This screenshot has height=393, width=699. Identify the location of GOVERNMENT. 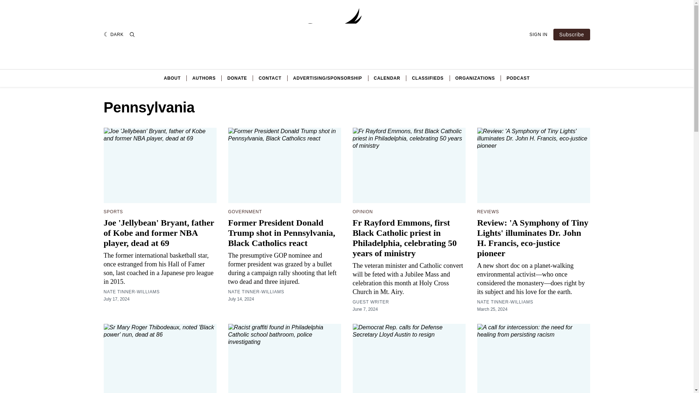
(245, 211).